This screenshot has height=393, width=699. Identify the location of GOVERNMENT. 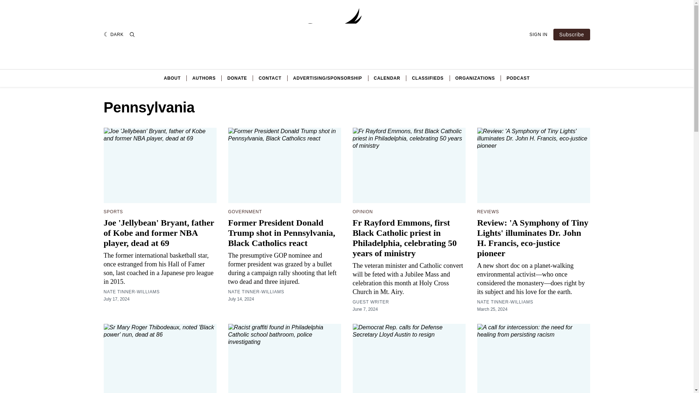
(245, 211).